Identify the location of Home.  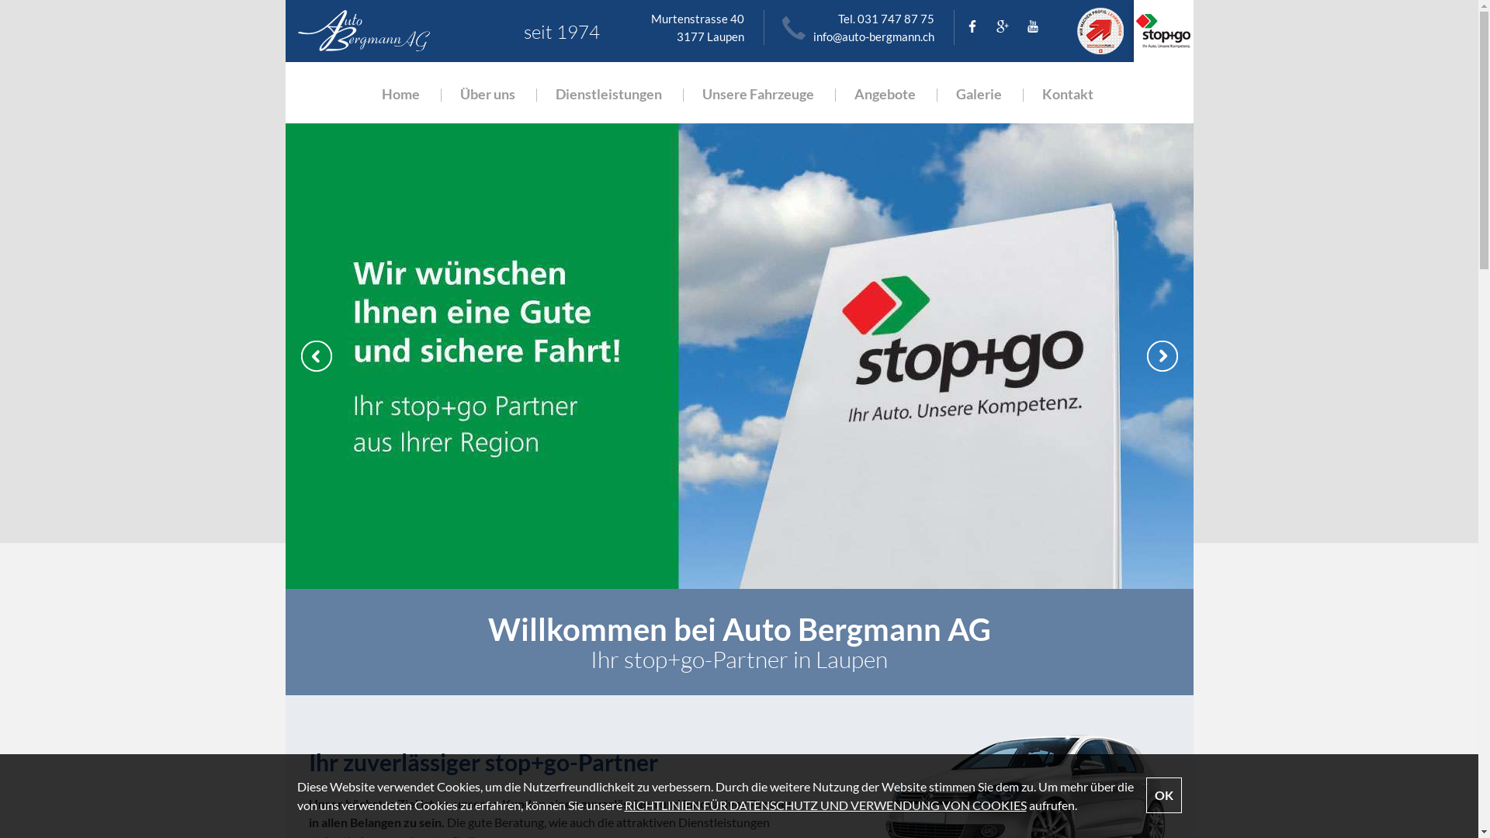
(400, 93).